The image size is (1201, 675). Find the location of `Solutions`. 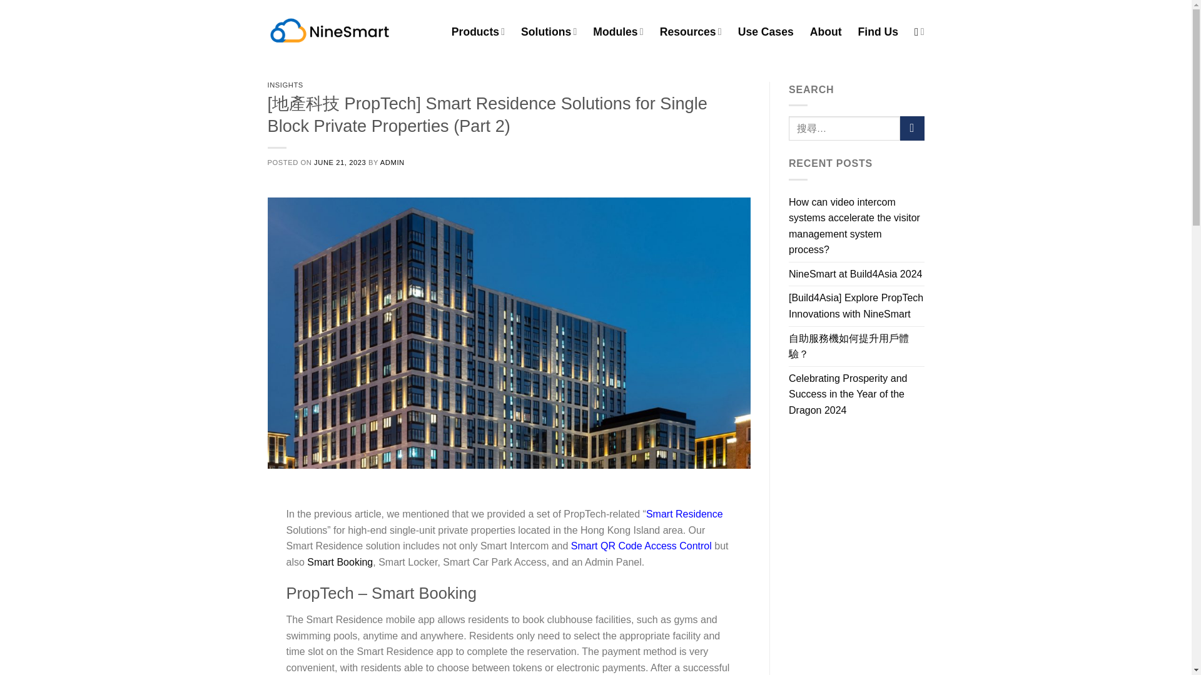

Solutions is located at coordinates (549, 31).